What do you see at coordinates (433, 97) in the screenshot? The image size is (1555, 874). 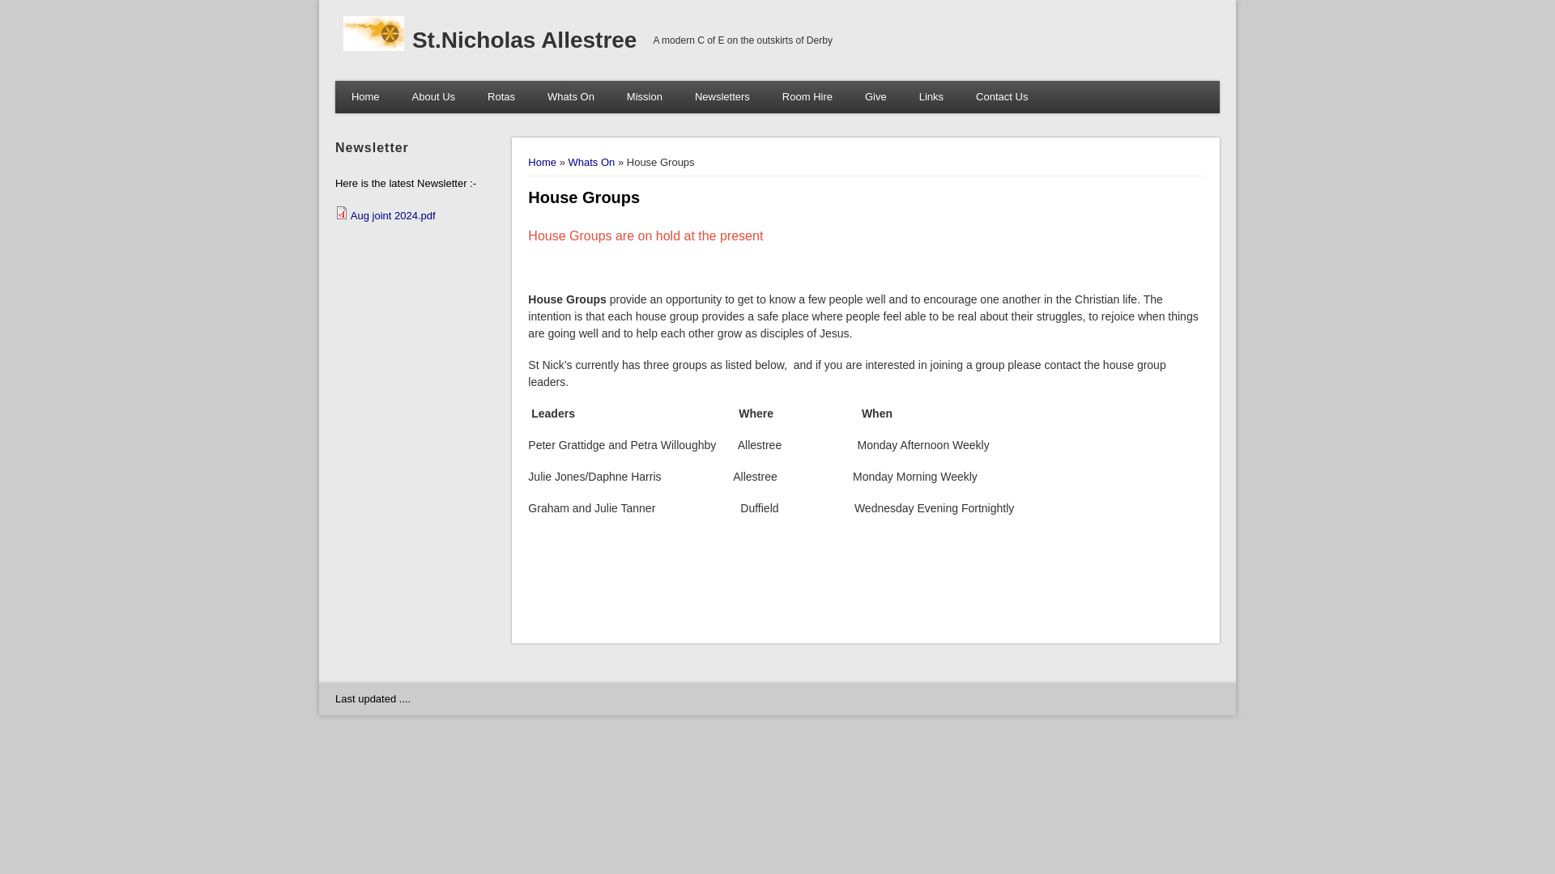 I see `About Us` at bounding box center [433, 97].